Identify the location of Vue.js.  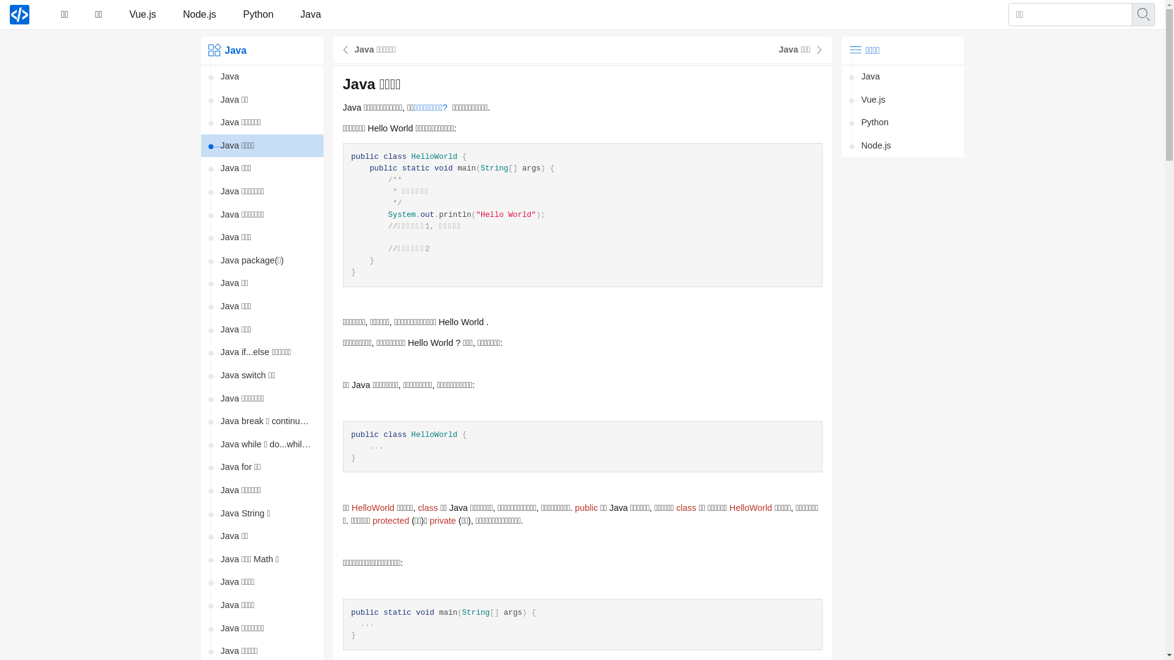
(903, 100).